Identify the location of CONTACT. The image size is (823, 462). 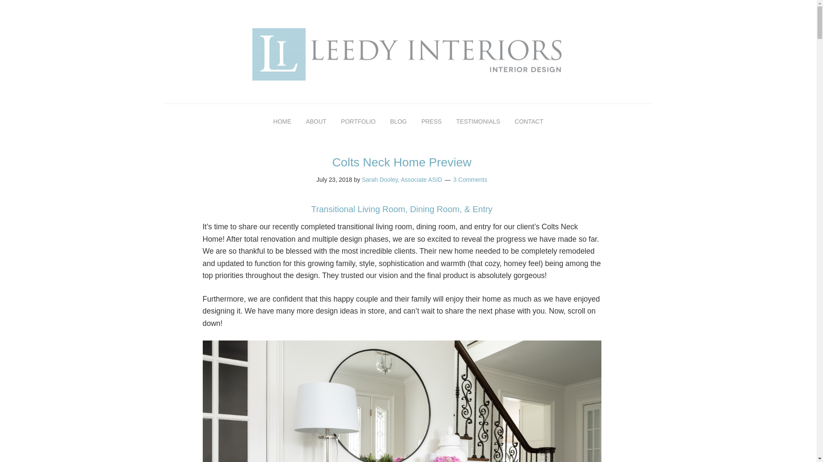
(529, 121).